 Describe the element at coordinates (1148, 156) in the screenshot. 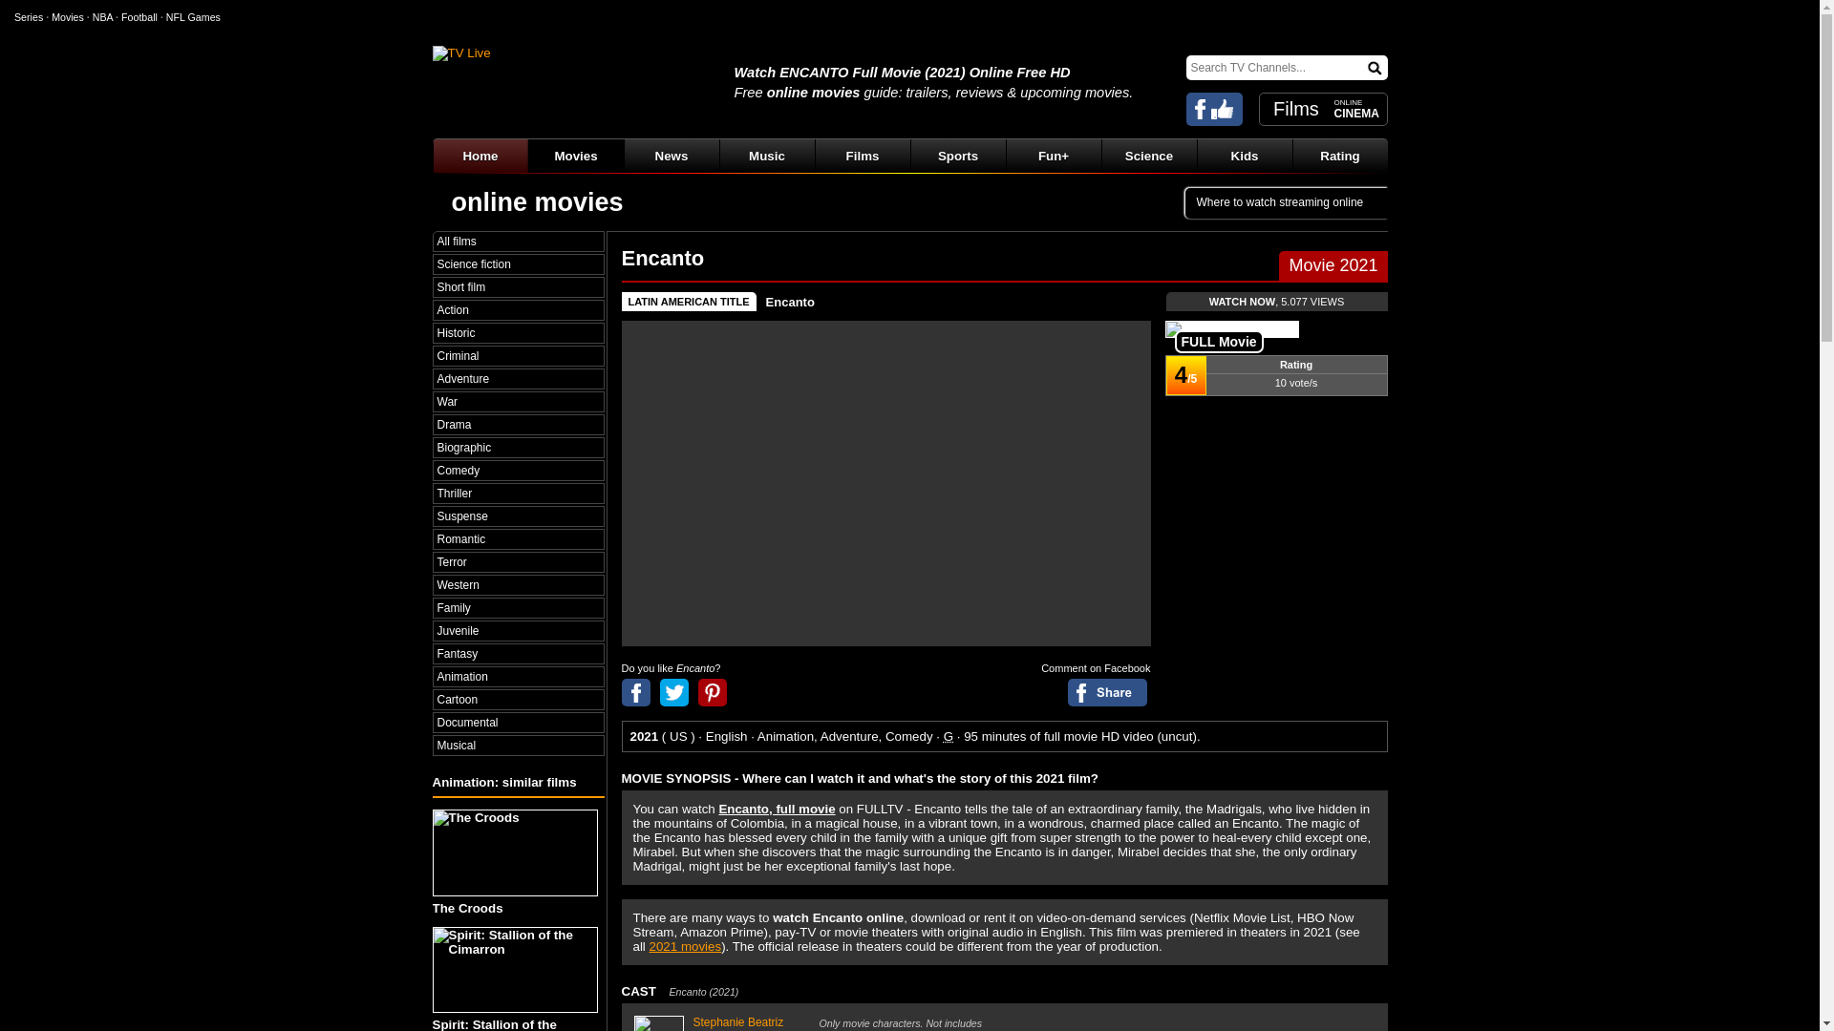

I see `Science and documentaries` at that location.